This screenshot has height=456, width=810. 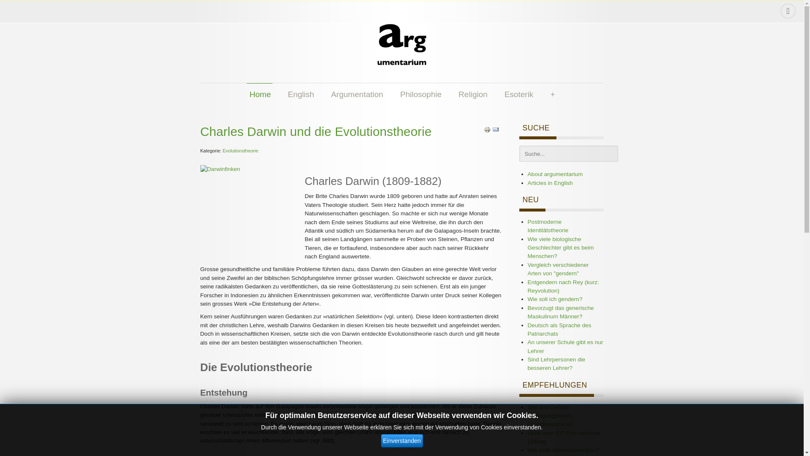 What do you see at coordinates (487, 129) in the screenshot?
I see `Print article < Charles Darwin und die Evolutionstheorie >` at bounding box center [487, 129].